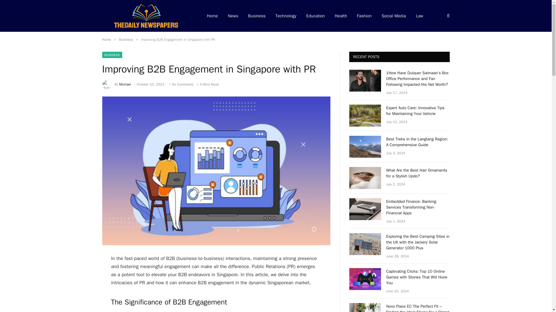 The width and height of the screenshot is (556, 312). What do you see at coordinates (112, 55) in the screenshot?
I see `BUSINESS` at bounding box center [112, 55].